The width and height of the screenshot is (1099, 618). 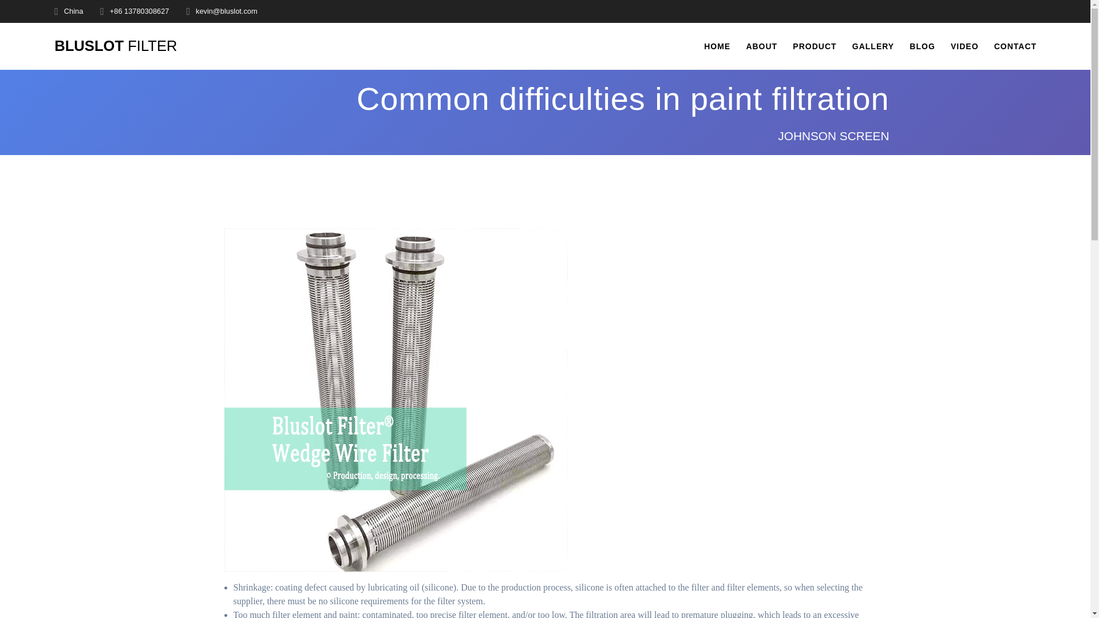 I want to click on HOME, so click(x=717, y=46).